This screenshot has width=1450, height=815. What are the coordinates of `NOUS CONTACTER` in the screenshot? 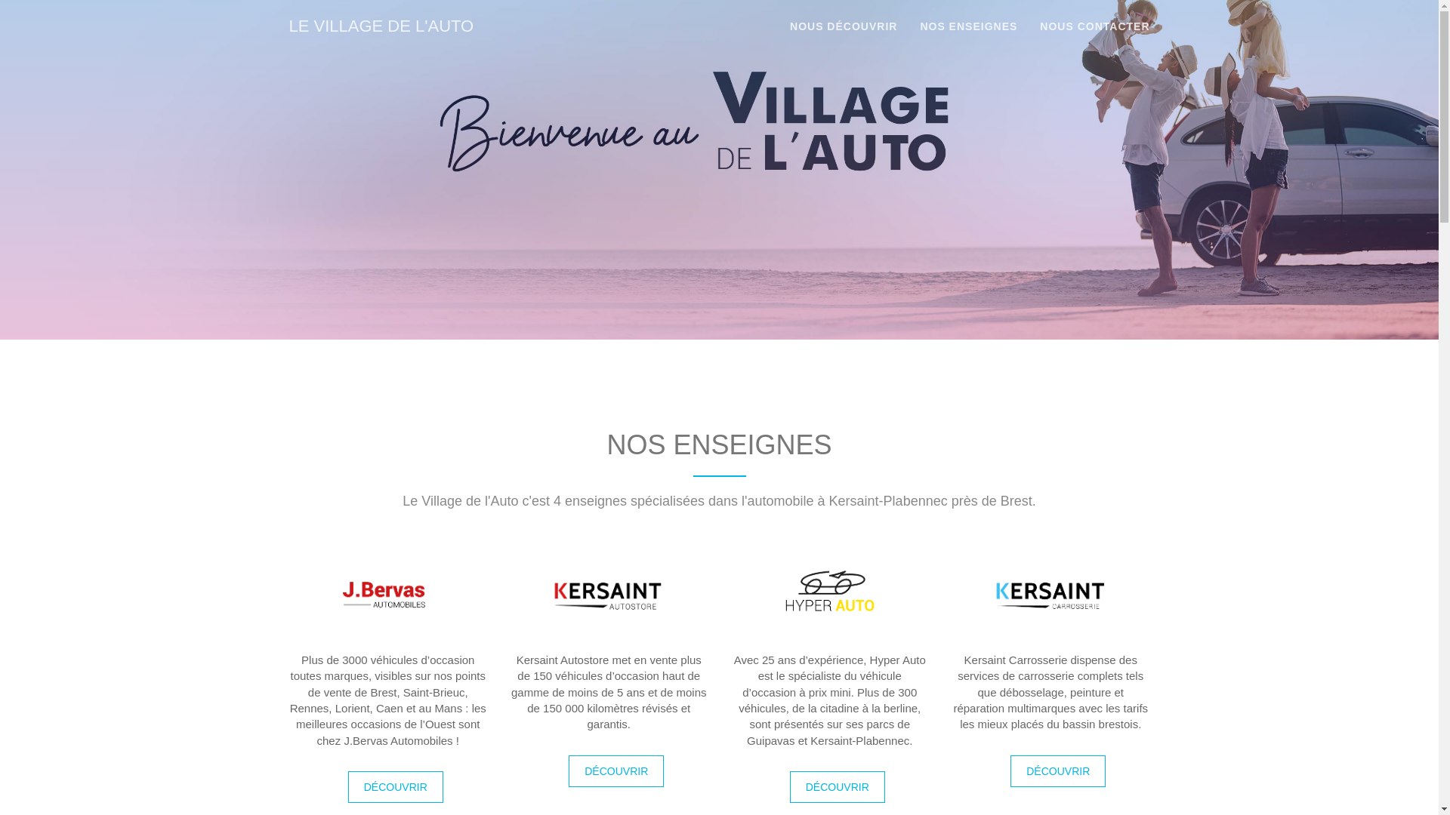 It's located at (1095, 26).